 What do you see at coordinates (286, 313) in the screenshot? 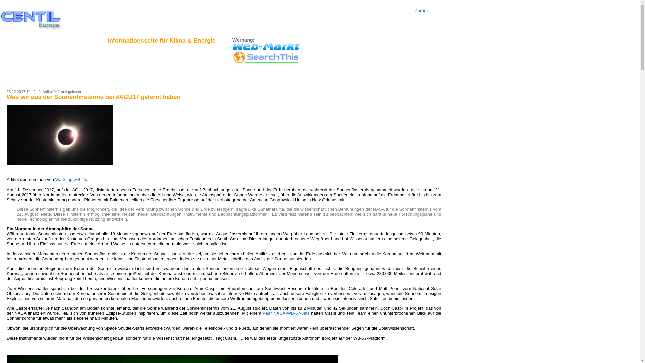
I see `Paar NASA-WB-57-Jets` at bounding box center [286, 313].